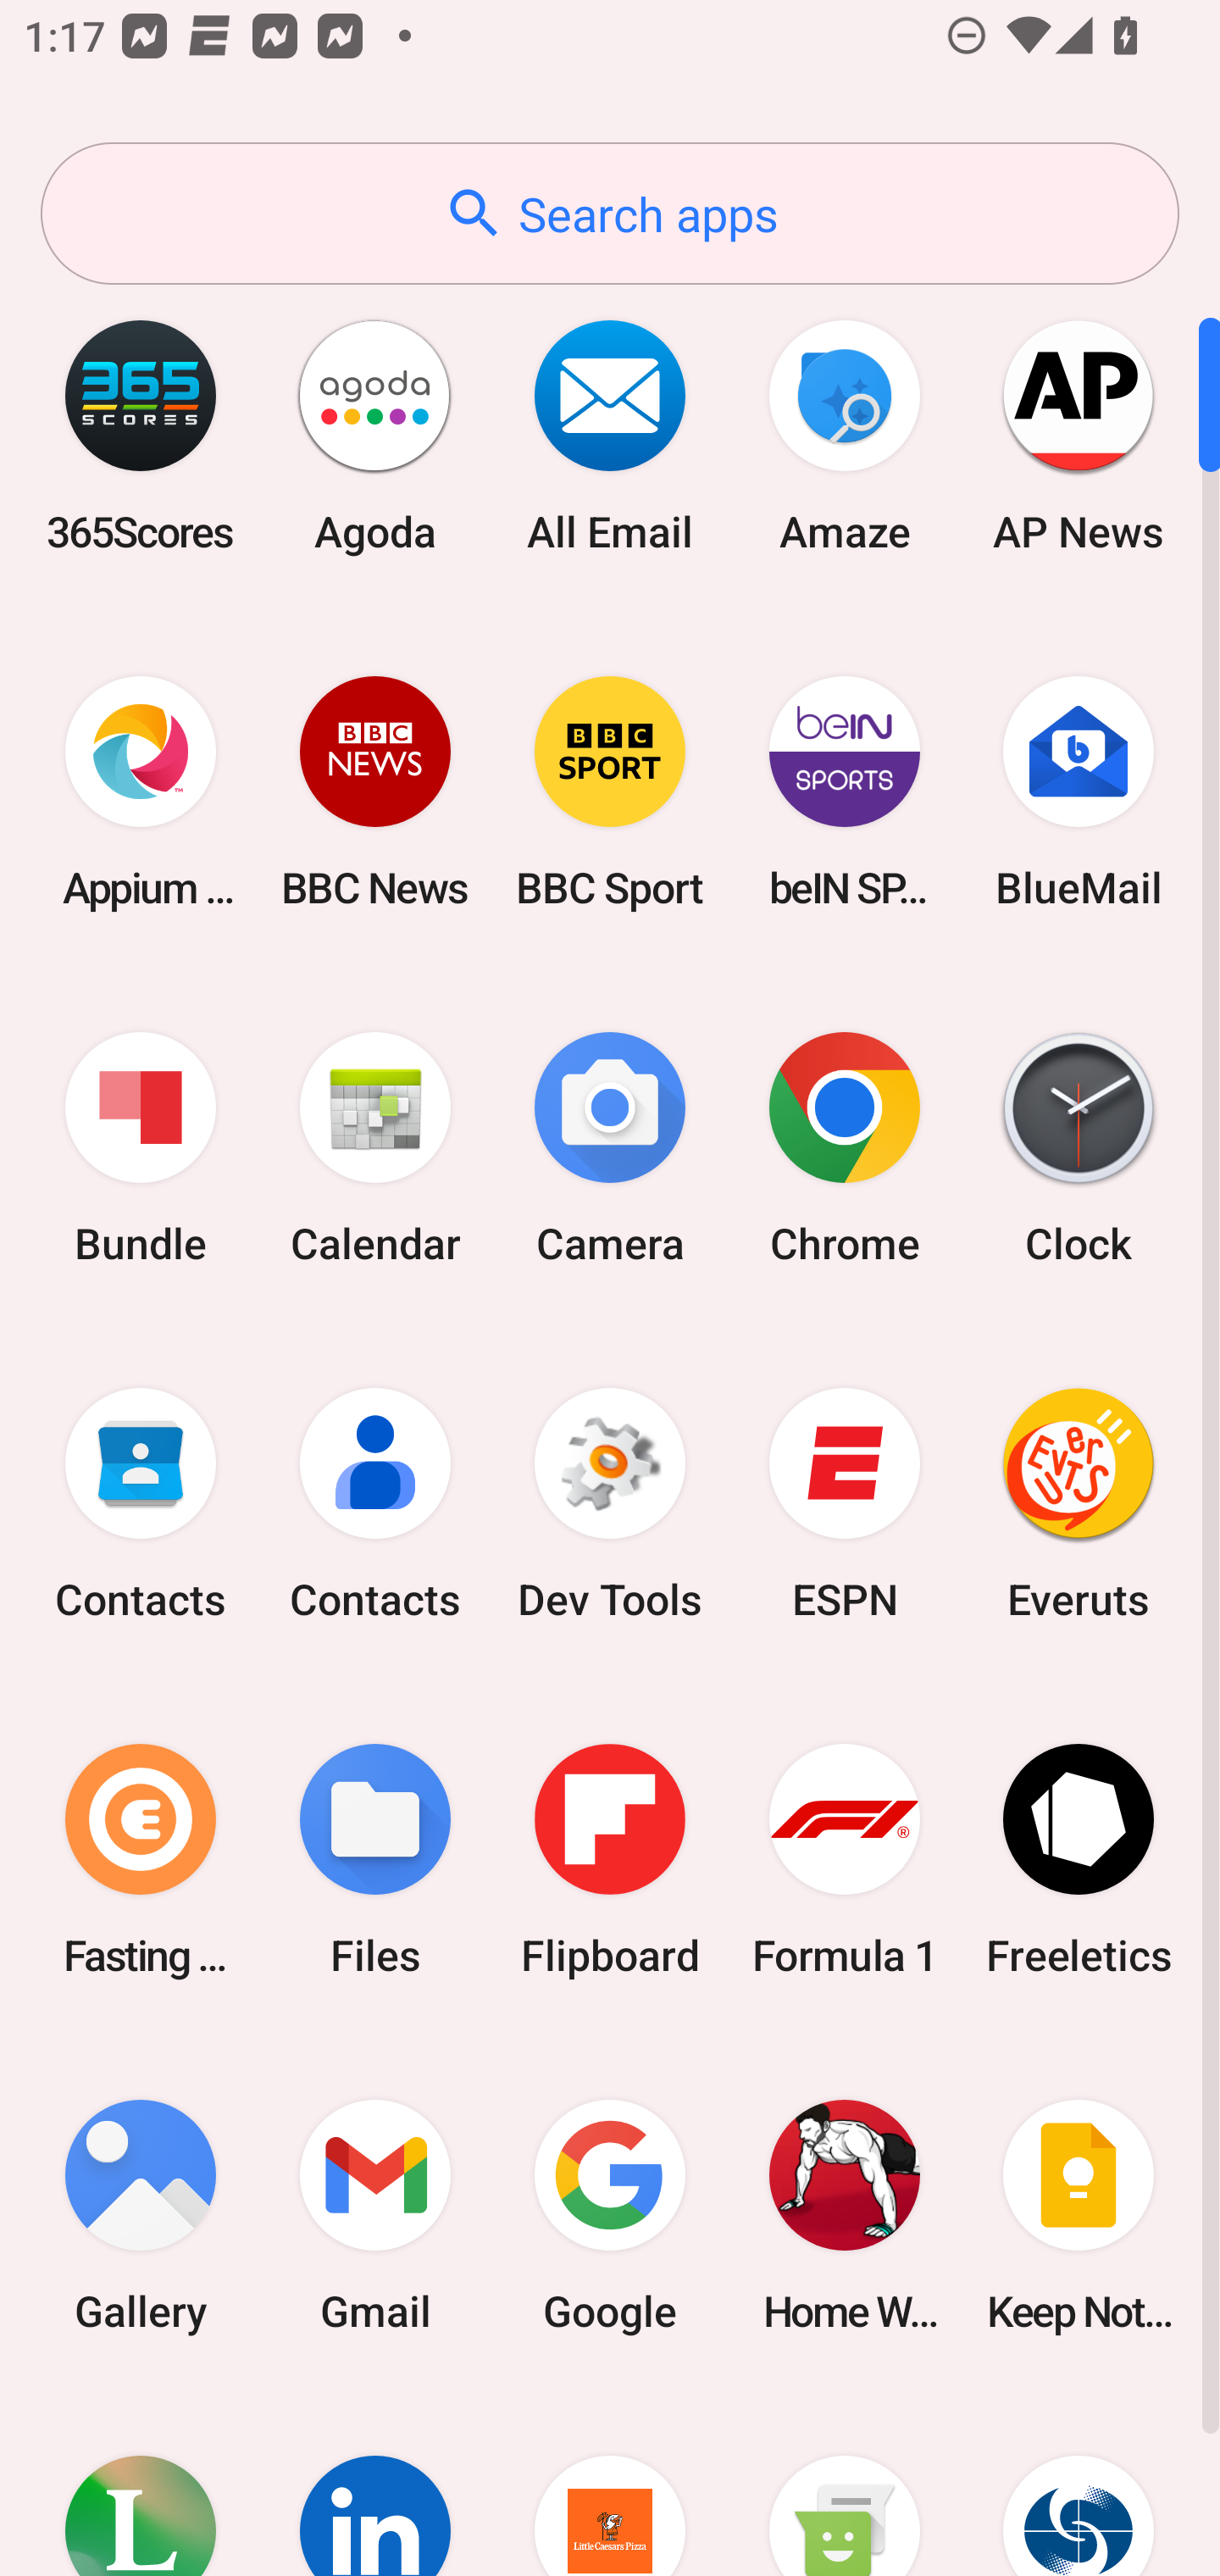 The height and width of the screenshot is (2576, 1220). Describe the element at coordinates (844, 1149) in the screenshot. I see `Chrome` at that location.